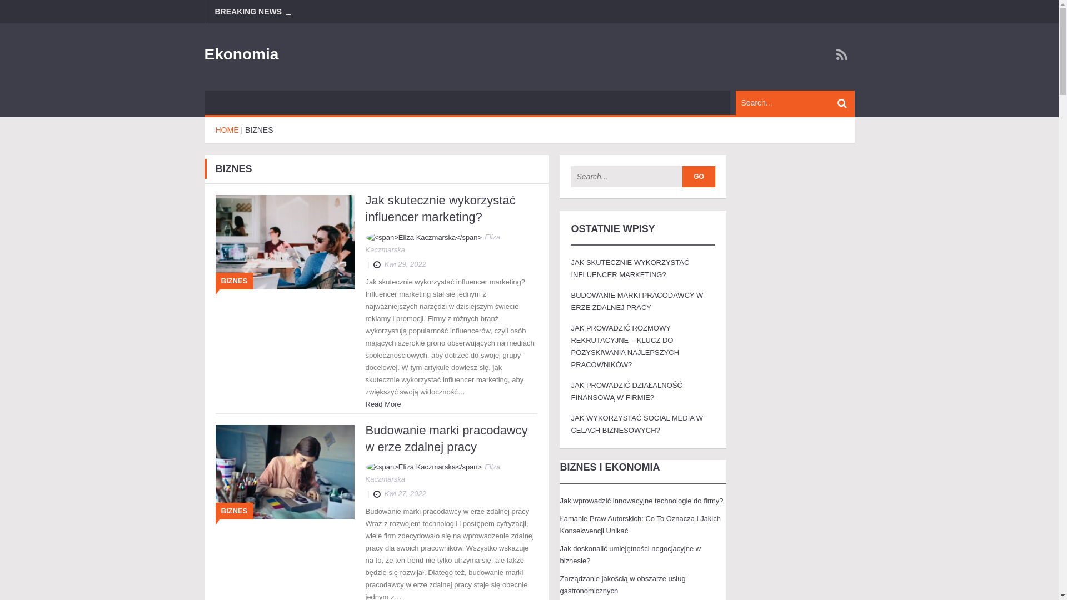  What do you see at coordinates (447, 439) in the screenshot?
I see `Budowanie marki pracodawcy w erze zdalnej pracy` at bounding box center [447, 439].